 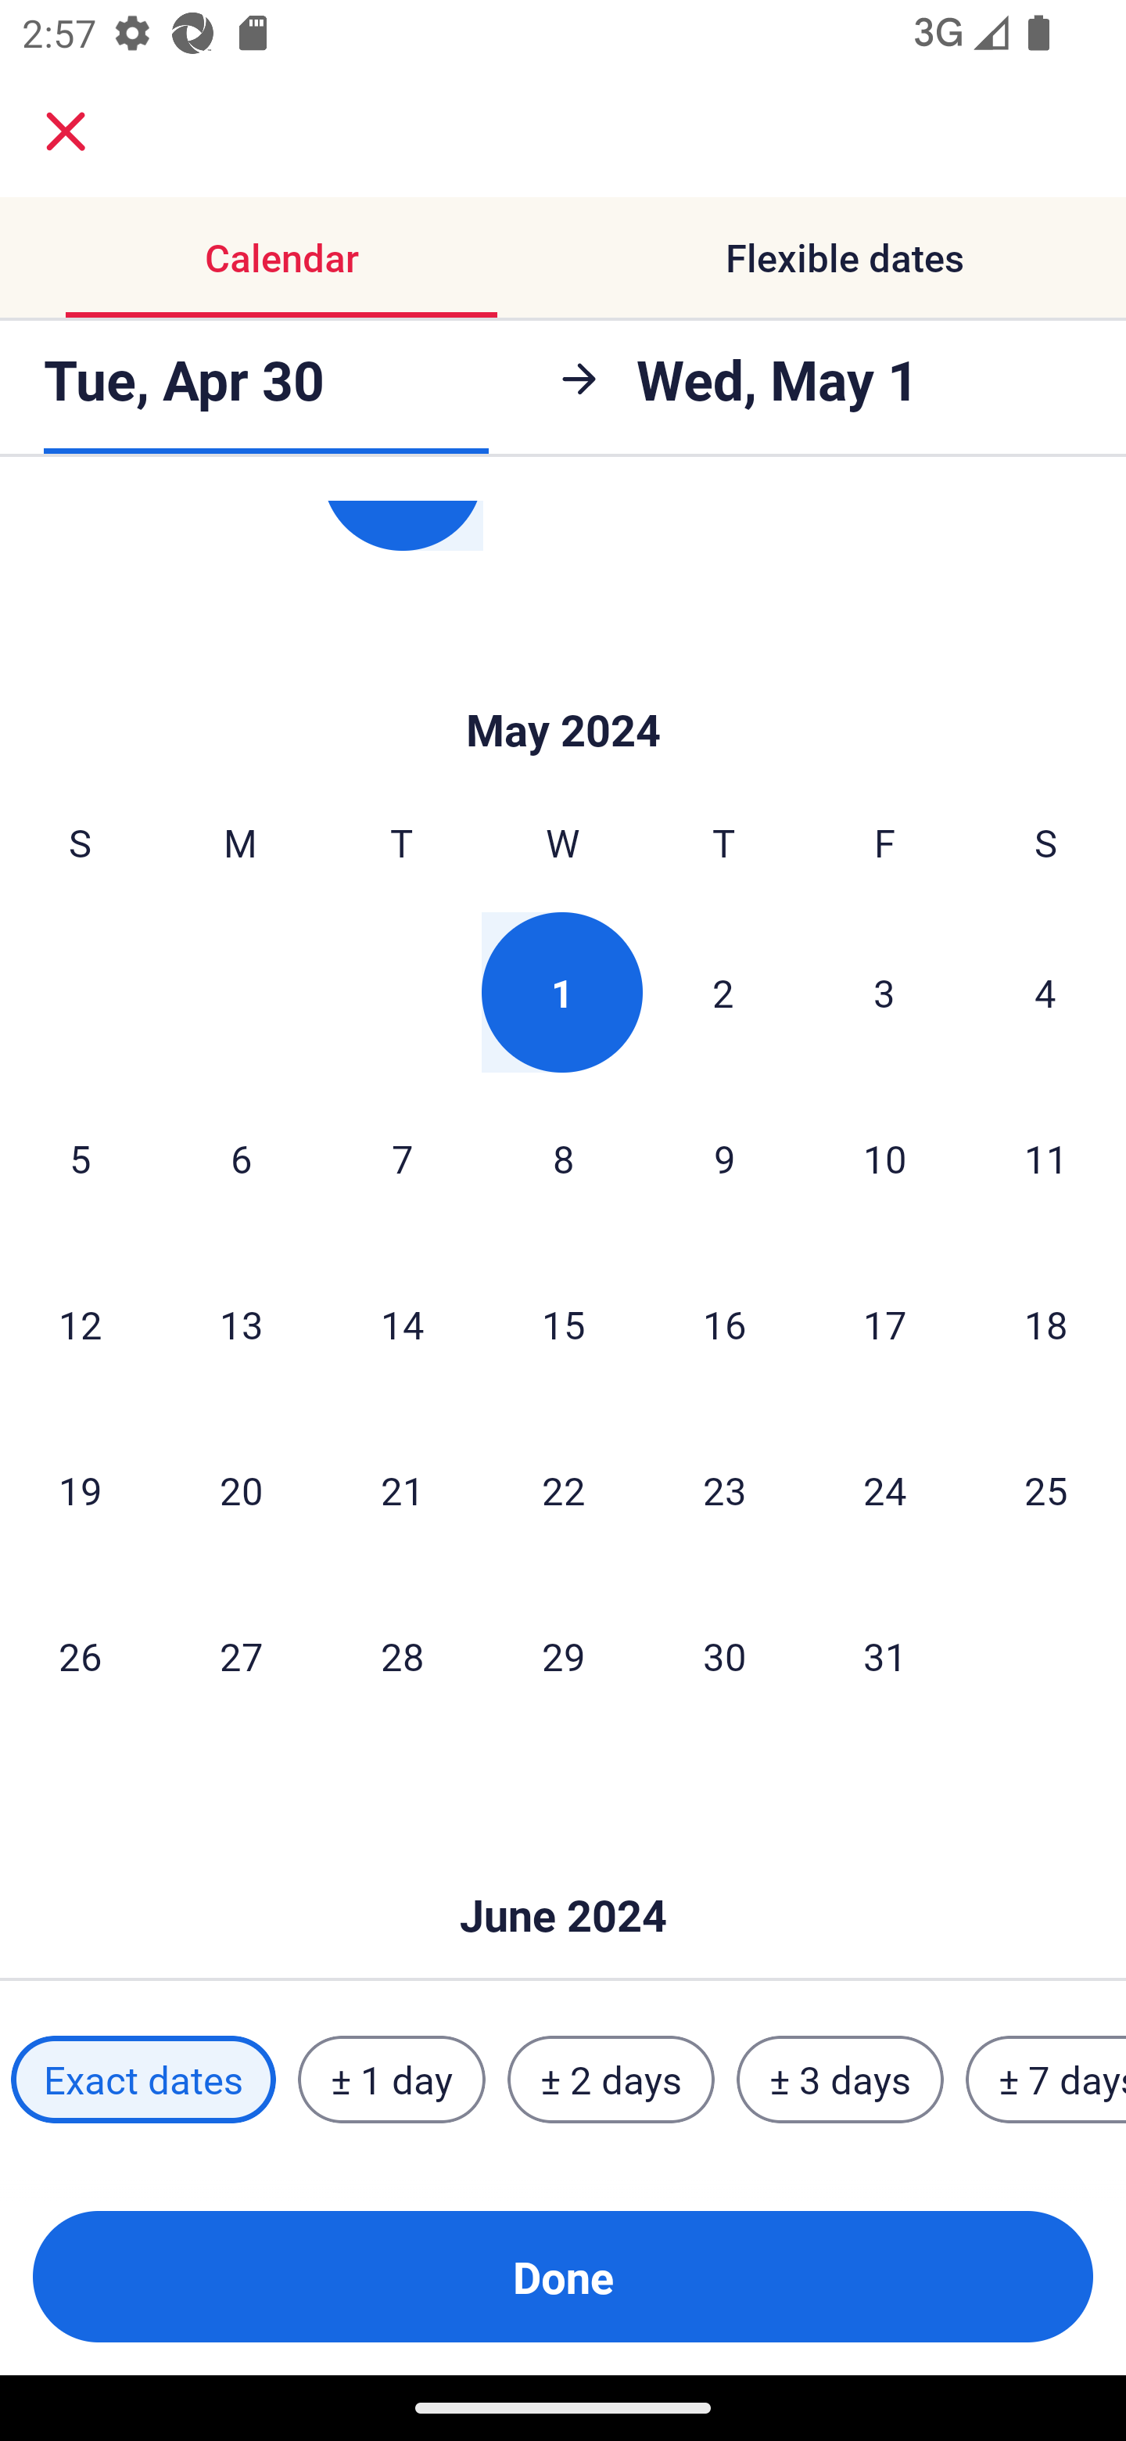 What do you see at coordinates (241, 1490) in the screenshot?
I see `20 Monday, May 20, 2024` at bounding box center [241, 1490].